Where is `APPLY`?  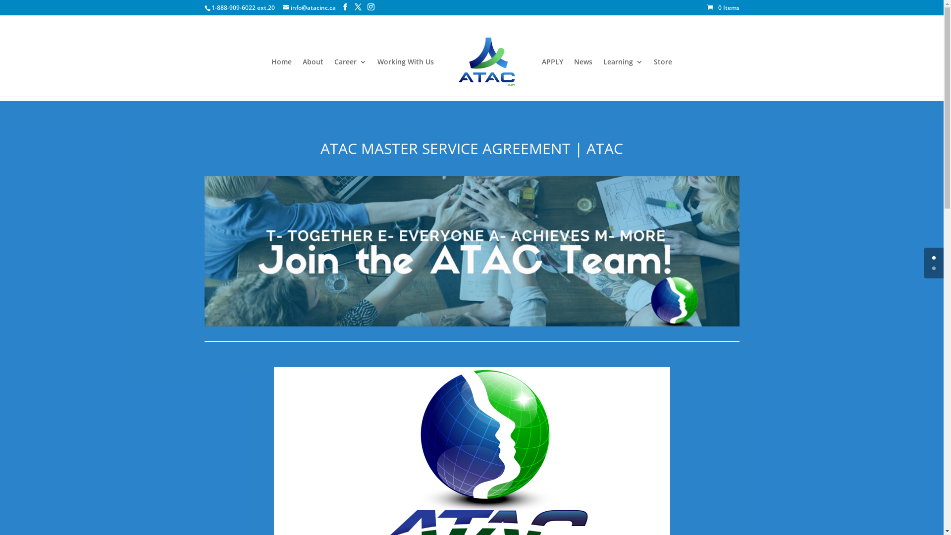 APPLY is located at coordinates (553, 77).